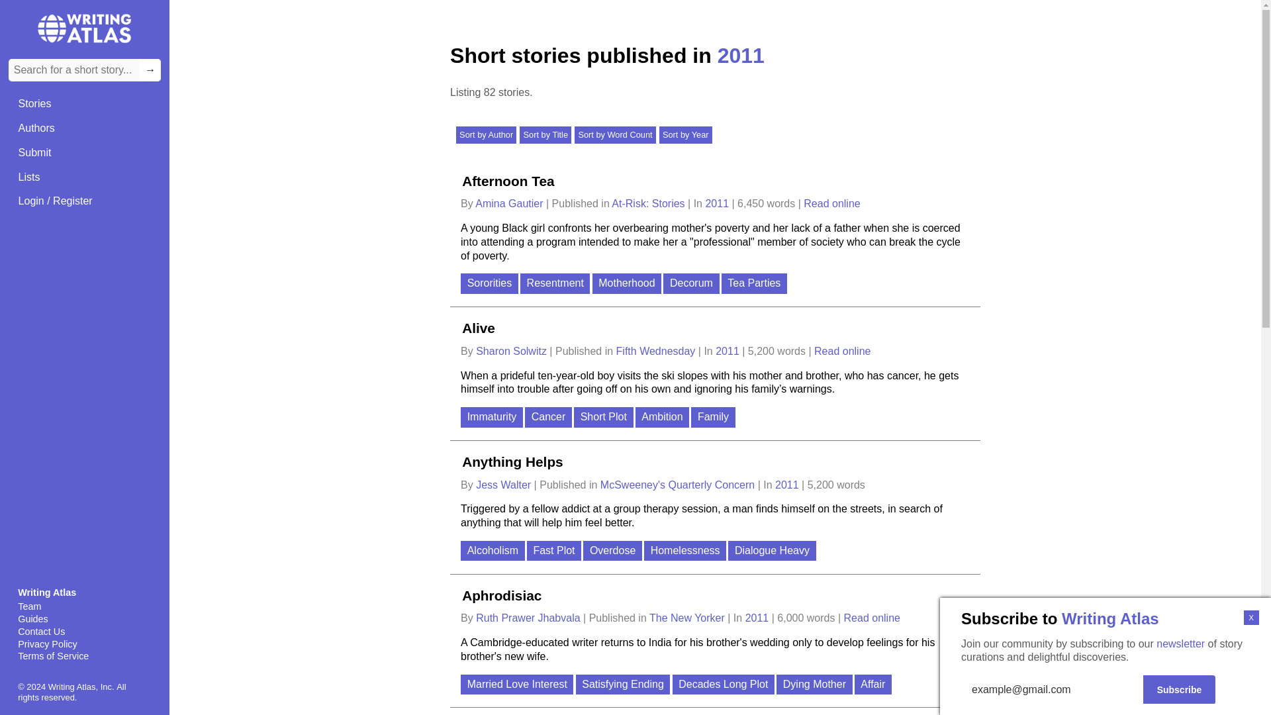 This screenshot has height=715, width=1271. What do you see at coordinates (605, 418) in the screenshot?
I see `Short Plot` at bounding box center [605, 418].